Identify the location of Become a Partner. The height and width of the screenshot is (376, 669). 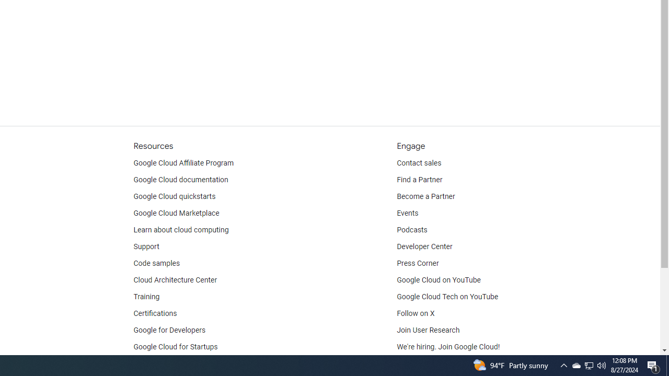
(425, 196).